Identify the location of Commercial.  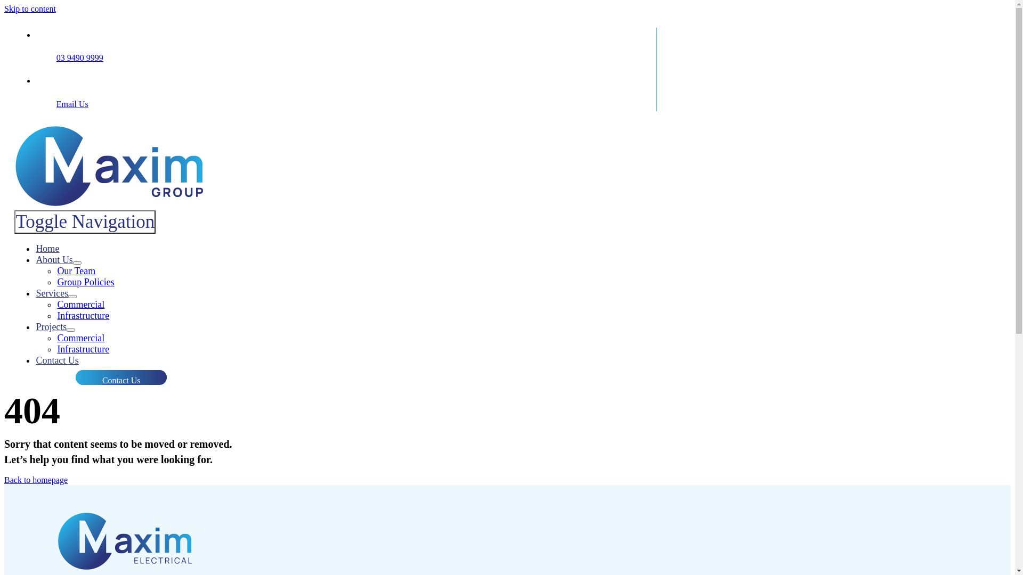
(81, 338).